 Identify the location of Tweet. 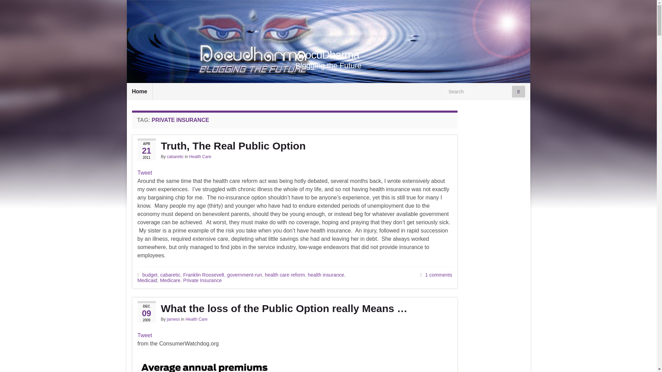
(144, 172).